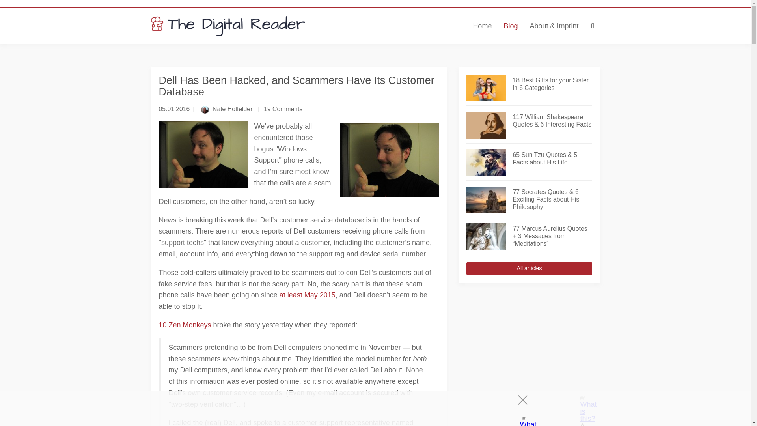 The height and width of the screenshot is (426, 757). Describe the element at coordinates (510, 26) in the screenshot. I see `Blog` at that location.